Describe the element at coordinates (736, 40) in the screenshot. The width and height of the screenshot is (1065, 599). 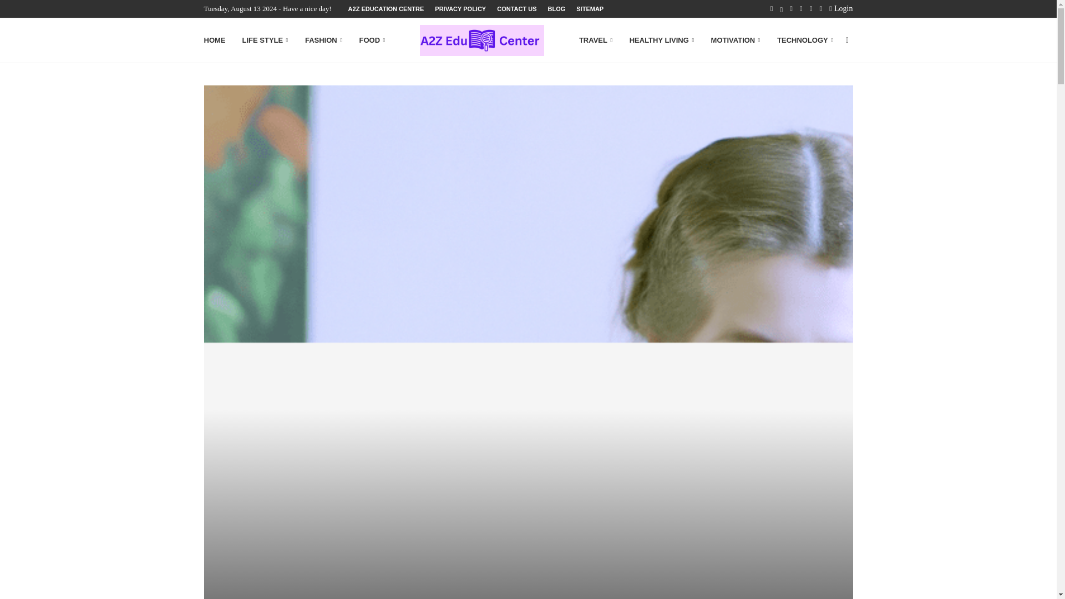
I see `MOTIVATION` at that location.